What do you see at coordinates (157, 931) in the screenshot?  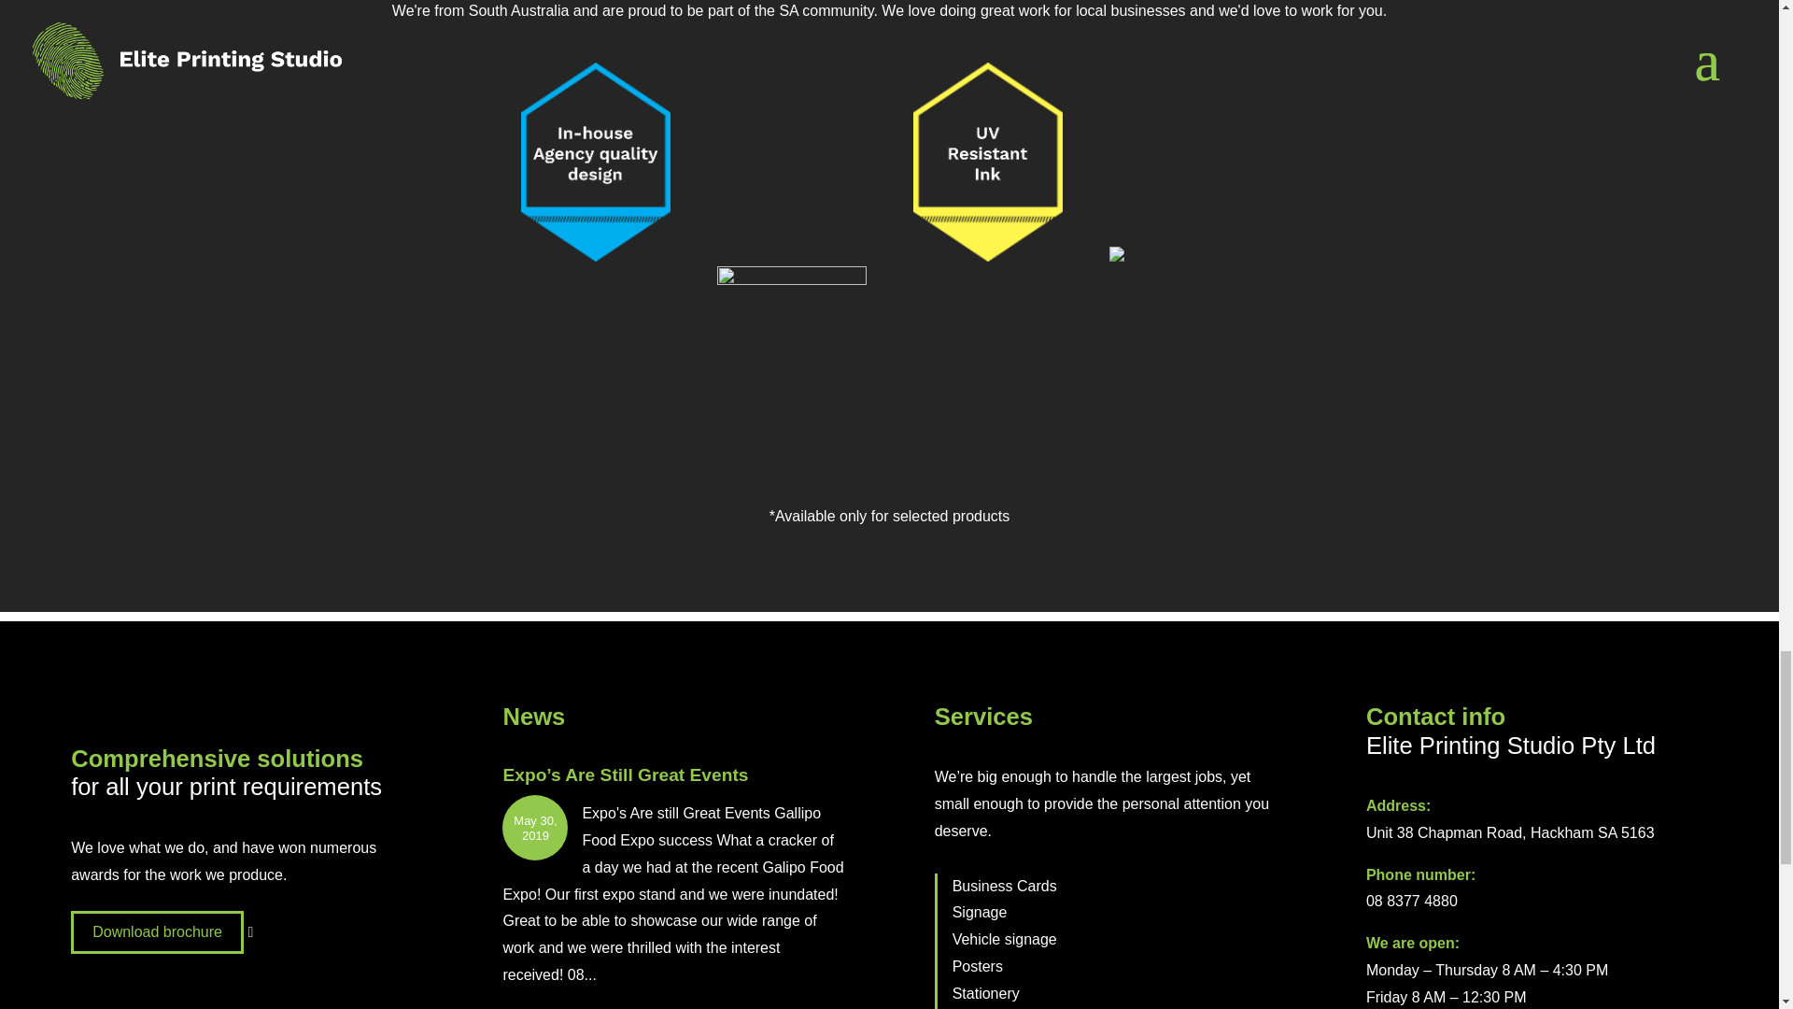 I see `Download brochure` at bounding box center [157, 931].